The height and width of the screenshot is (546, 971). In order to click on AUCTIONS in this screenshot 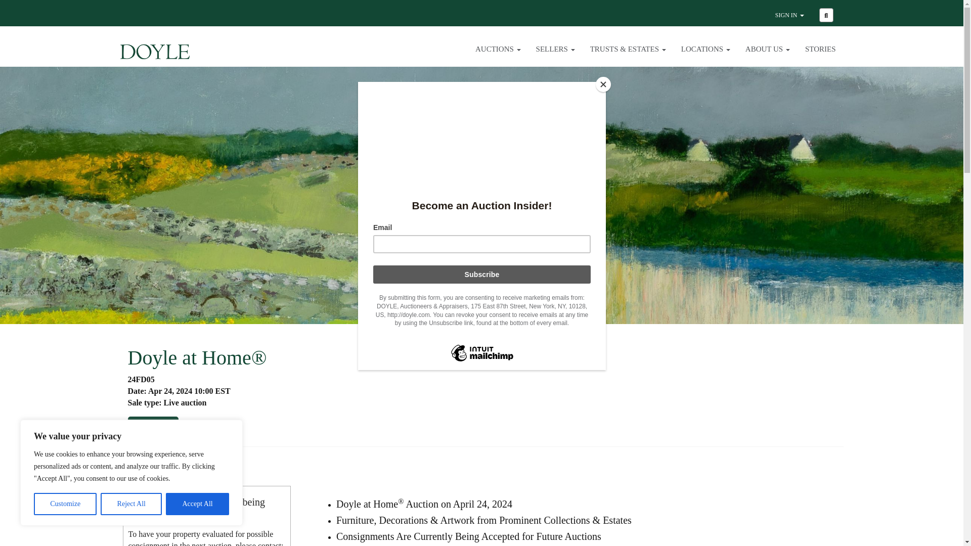, I will do `click(498, 58)`.